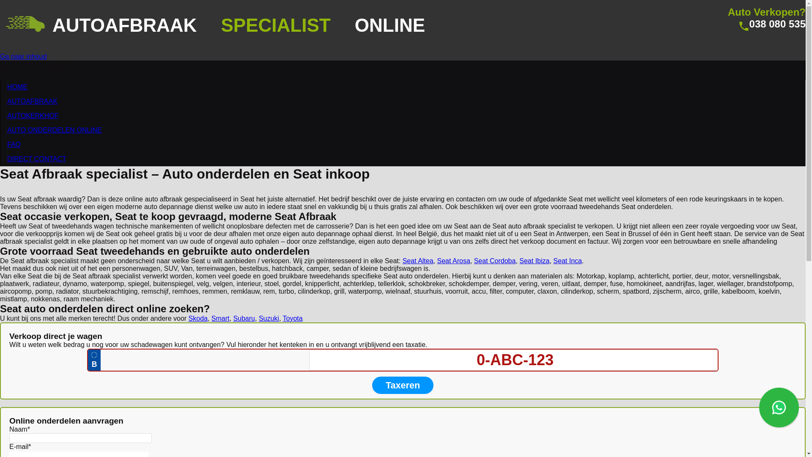  What do you see at coordinates (55, 130) in the screenshot?
I see `AUTO ONDERDELEN ONLINE` at bounding box center [55, 130].